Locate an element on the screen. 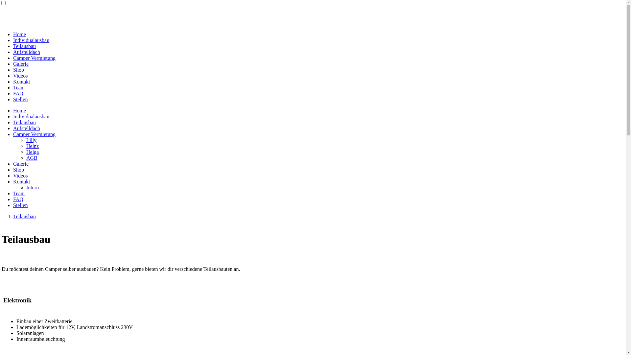 This screenshot has height=355, width=631. Aufstelldach is located at coordinates (27, 52).